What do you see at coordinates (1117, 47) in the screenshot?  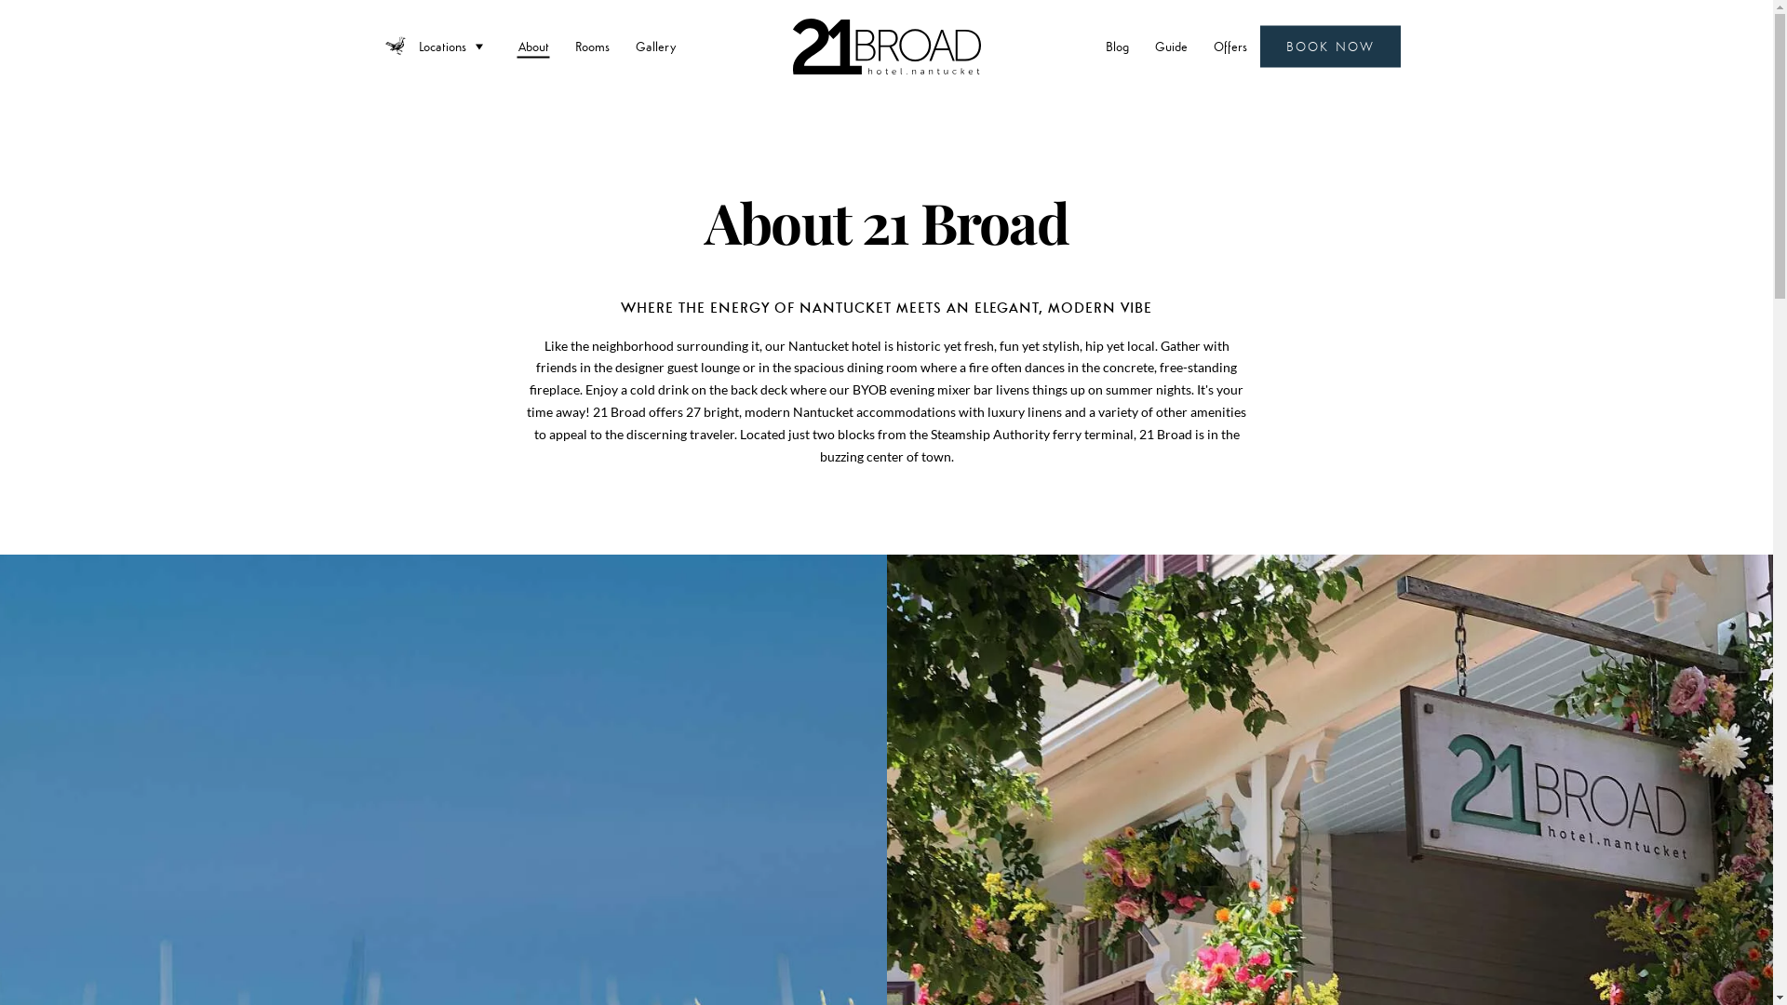 I see `Blog` at bounding box center [1117, 47].